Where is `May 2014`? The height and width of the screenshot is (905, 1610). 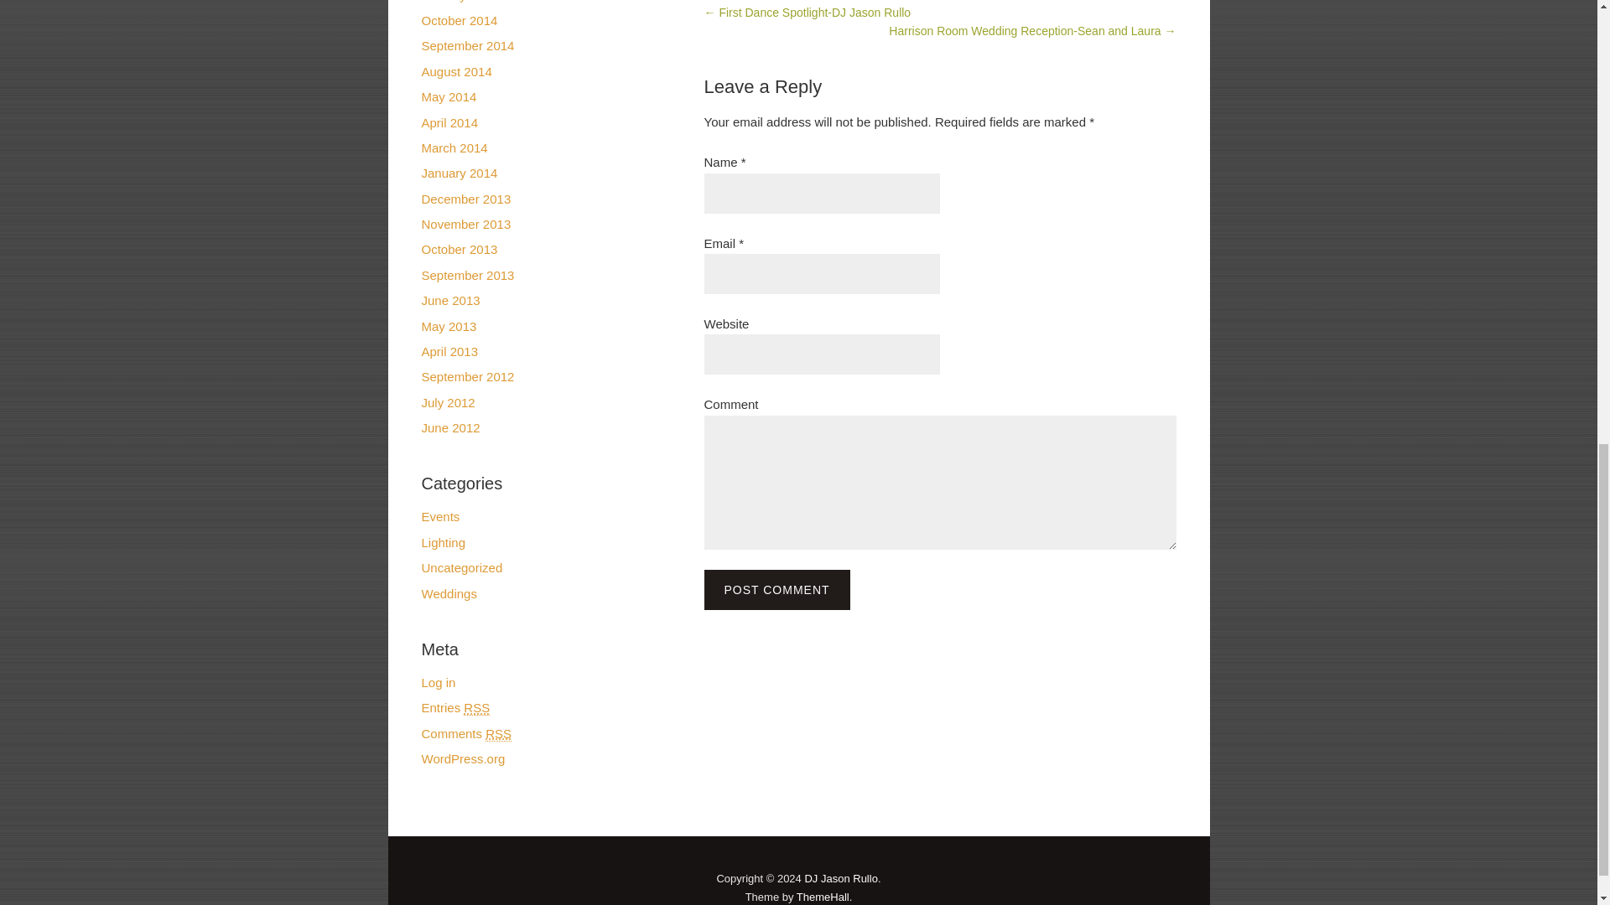 May 2014 is located at coordinates (448, 96).